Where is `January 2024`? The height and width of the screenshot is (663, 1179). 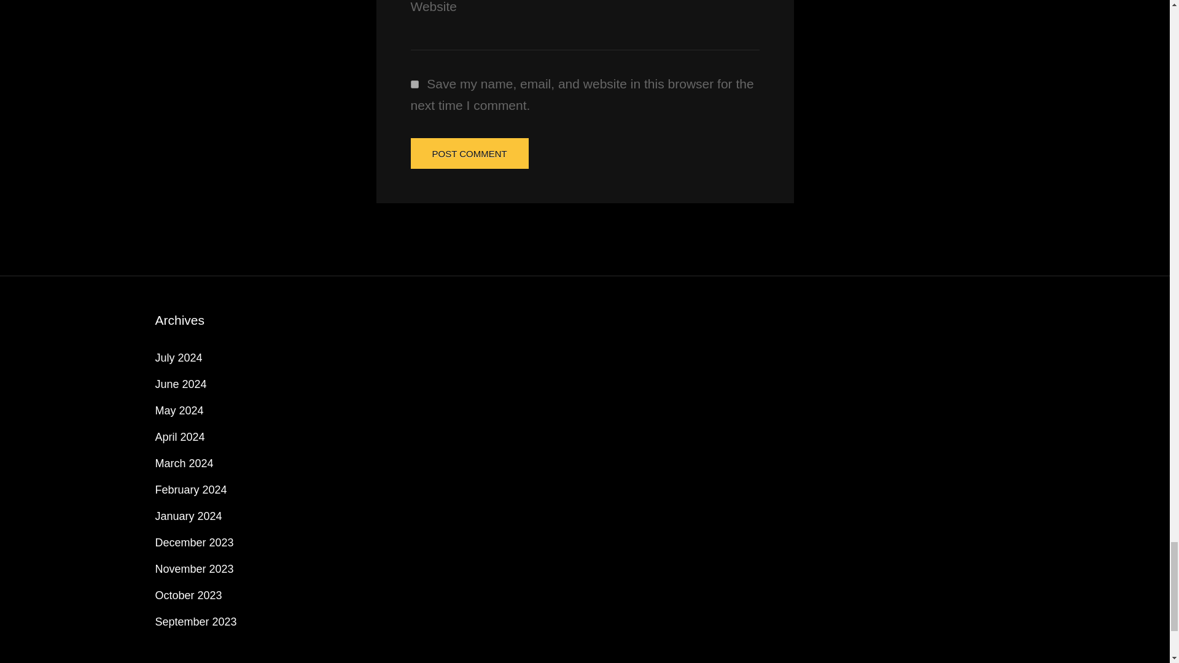 January 2024 is located at coordinates (188, 516).